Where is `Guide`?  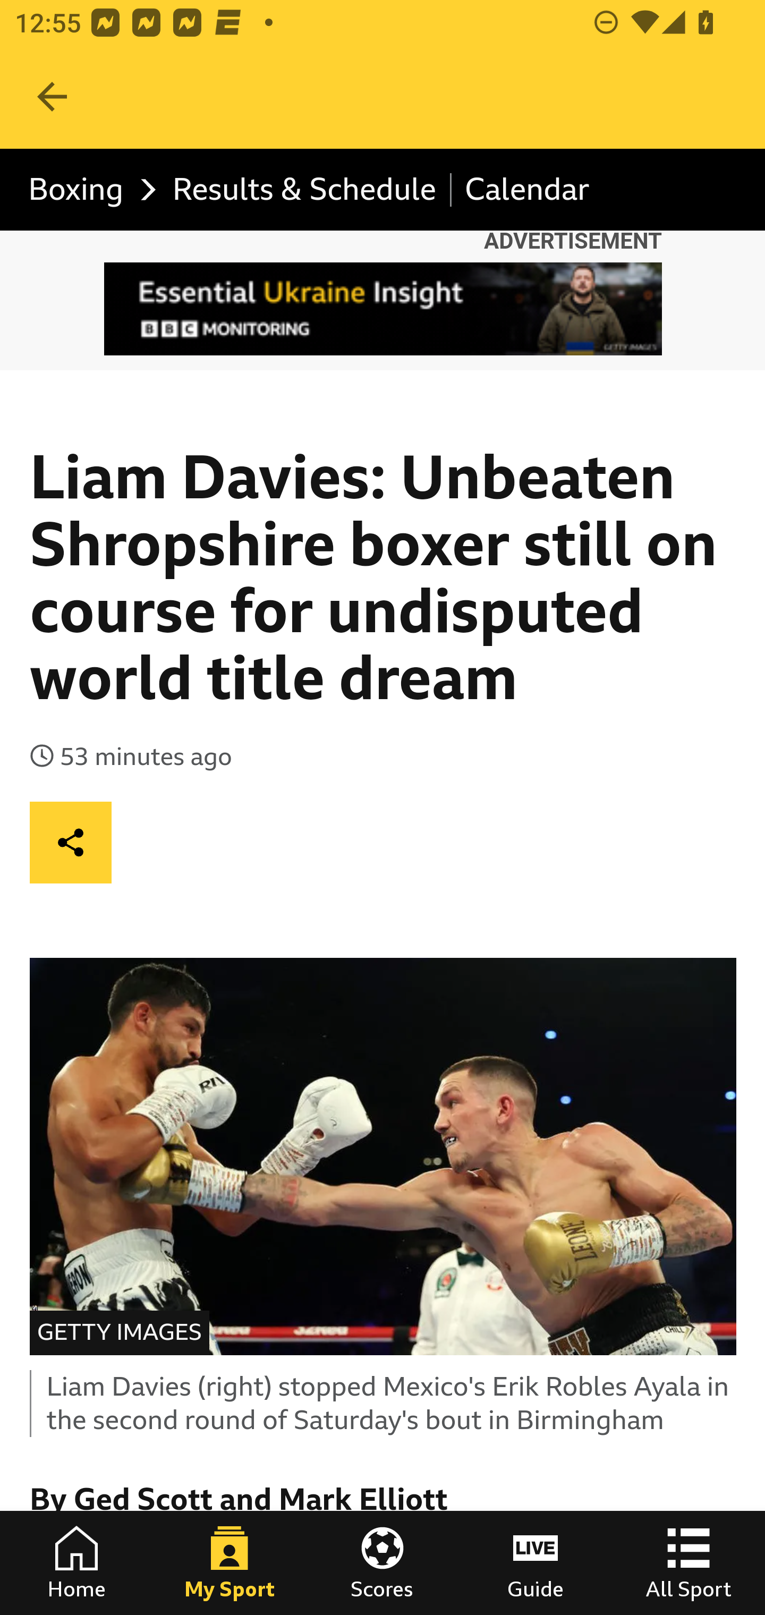 Guide is located at coordinates (535, 1563).